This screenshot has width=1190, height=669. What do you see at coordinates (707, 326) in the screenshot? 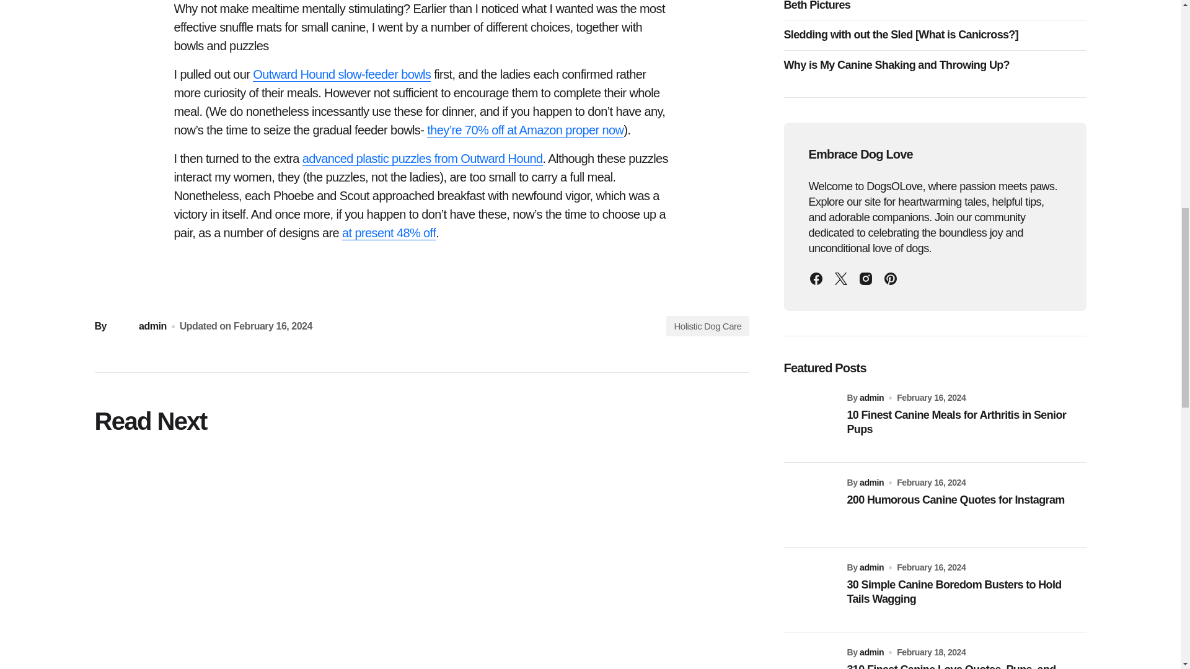
I see `Holistic Dog Care` at bounding box center [707, 326].